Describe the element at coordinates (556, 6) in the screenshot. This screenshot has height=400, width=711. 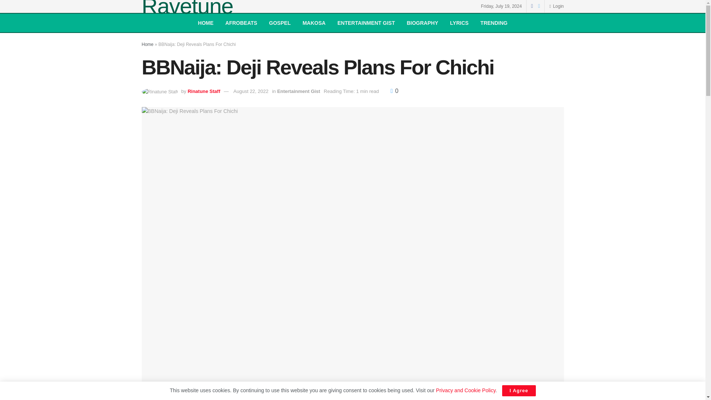
I see `Login` at that location.